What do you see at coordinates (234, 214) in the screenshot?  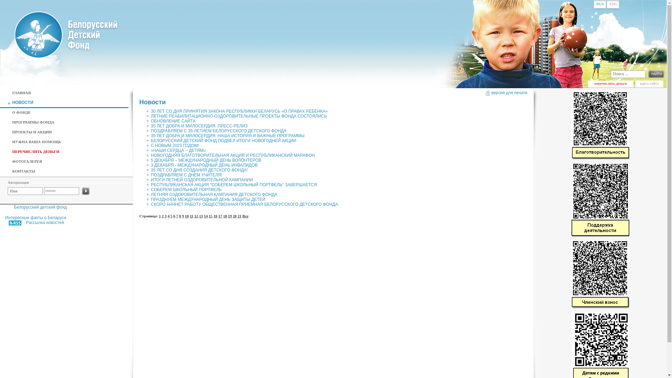 I see `20` at bounding box center [234, 214].